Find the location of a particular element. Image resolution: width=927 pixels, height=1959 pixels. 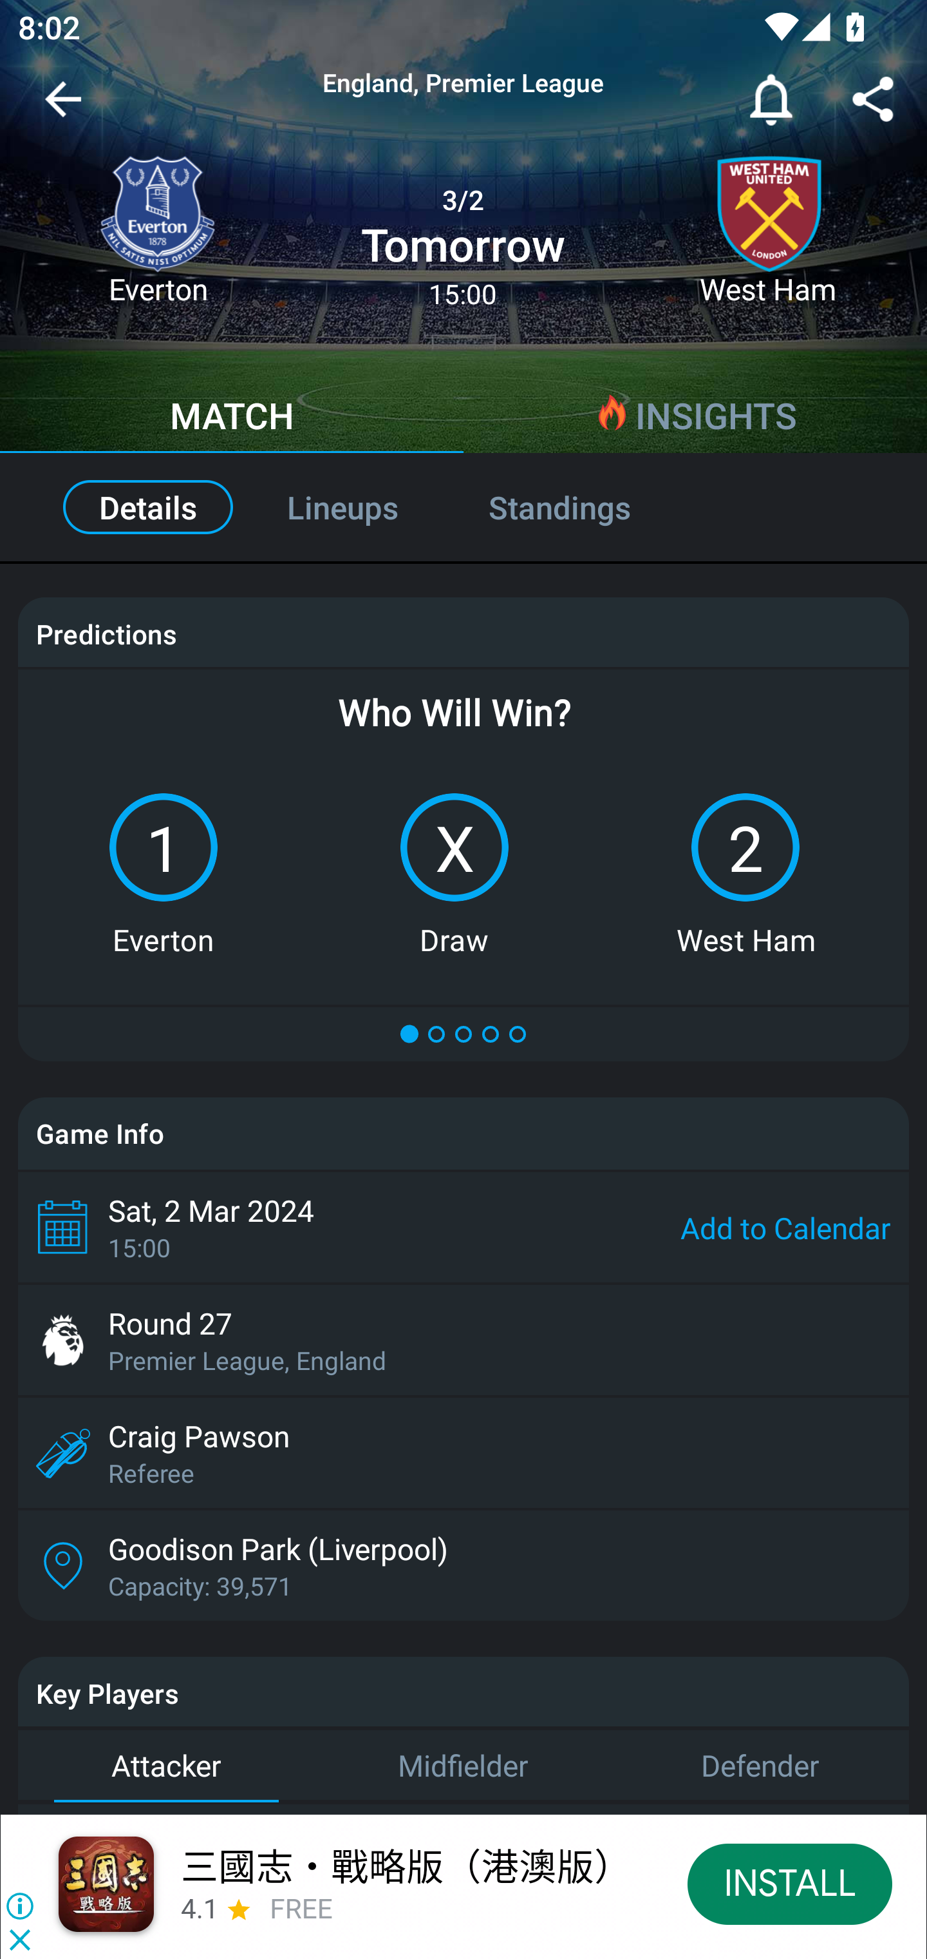

2 is located at coordinates (745, 847).